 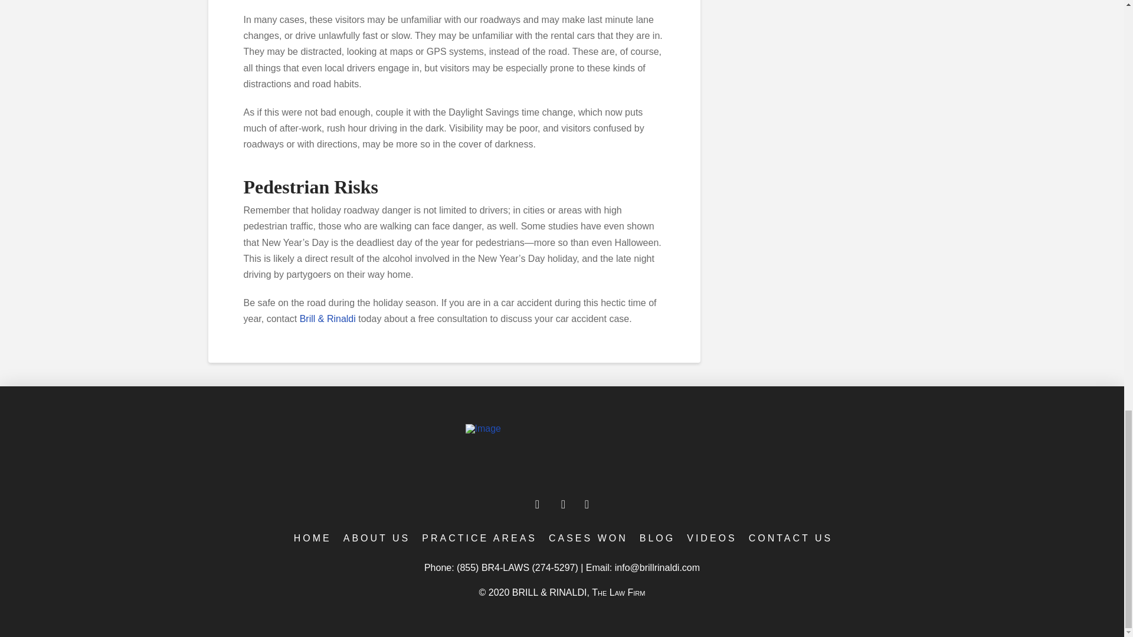 I want to click on CONTACT US, so click(x=790, y=539).